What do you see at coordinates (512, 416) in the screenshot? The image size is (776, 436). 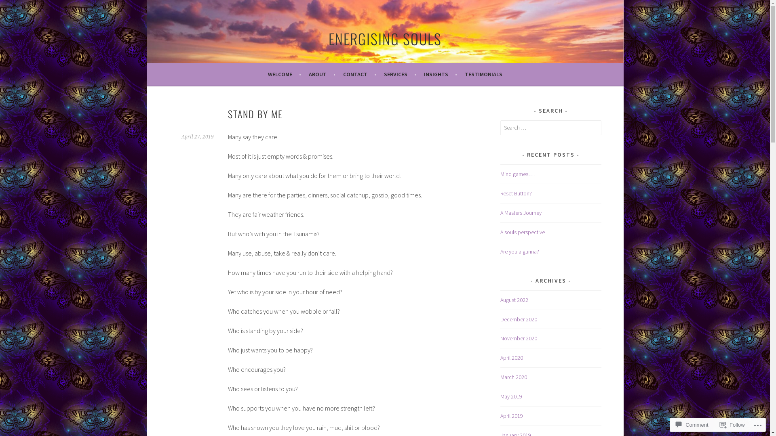 I see `April 2019` at bounding box center [512, 416].